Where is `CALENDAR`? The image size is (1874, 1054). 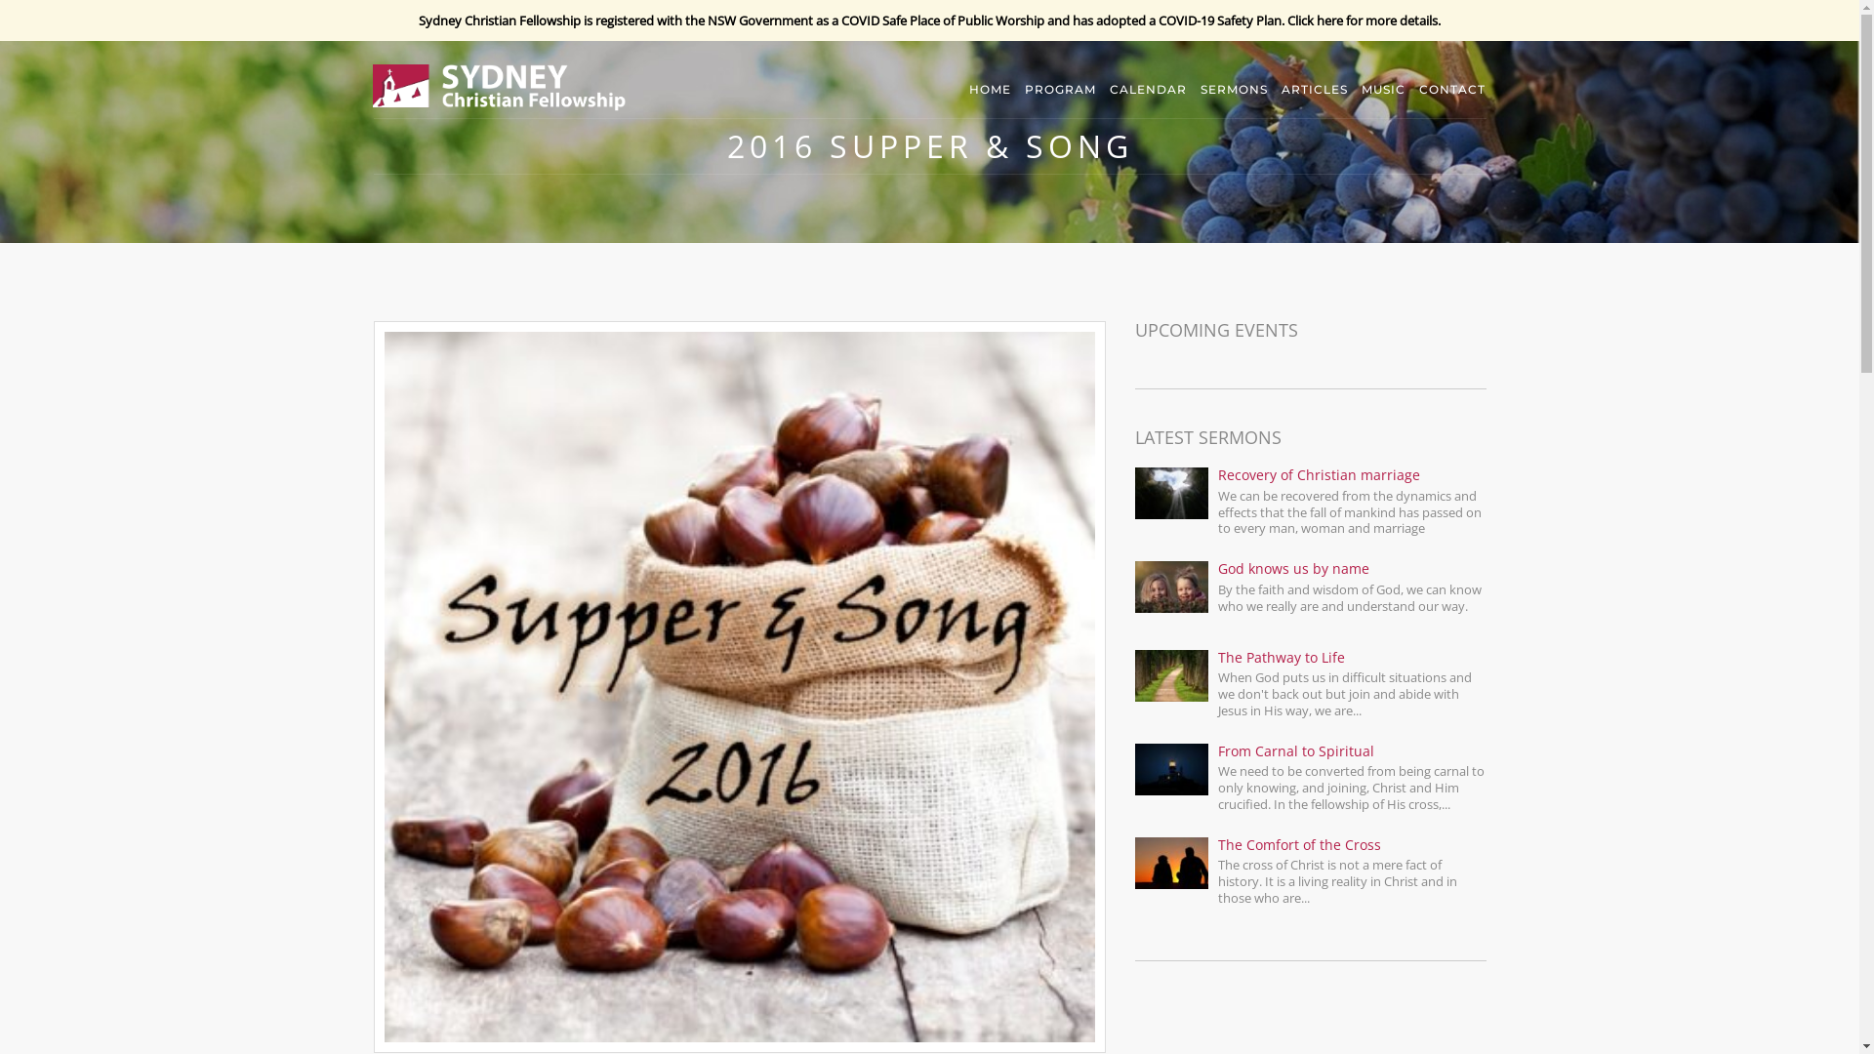
CALENDAR is located at coordinates (1140, 88).